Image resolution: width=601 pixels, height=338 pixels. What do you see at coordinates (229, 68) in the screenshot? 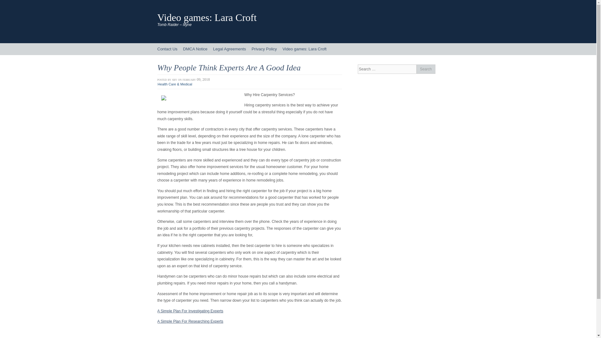
I see `Why People Think Experts Are A Good Idea` at bounding box center [229, 68].